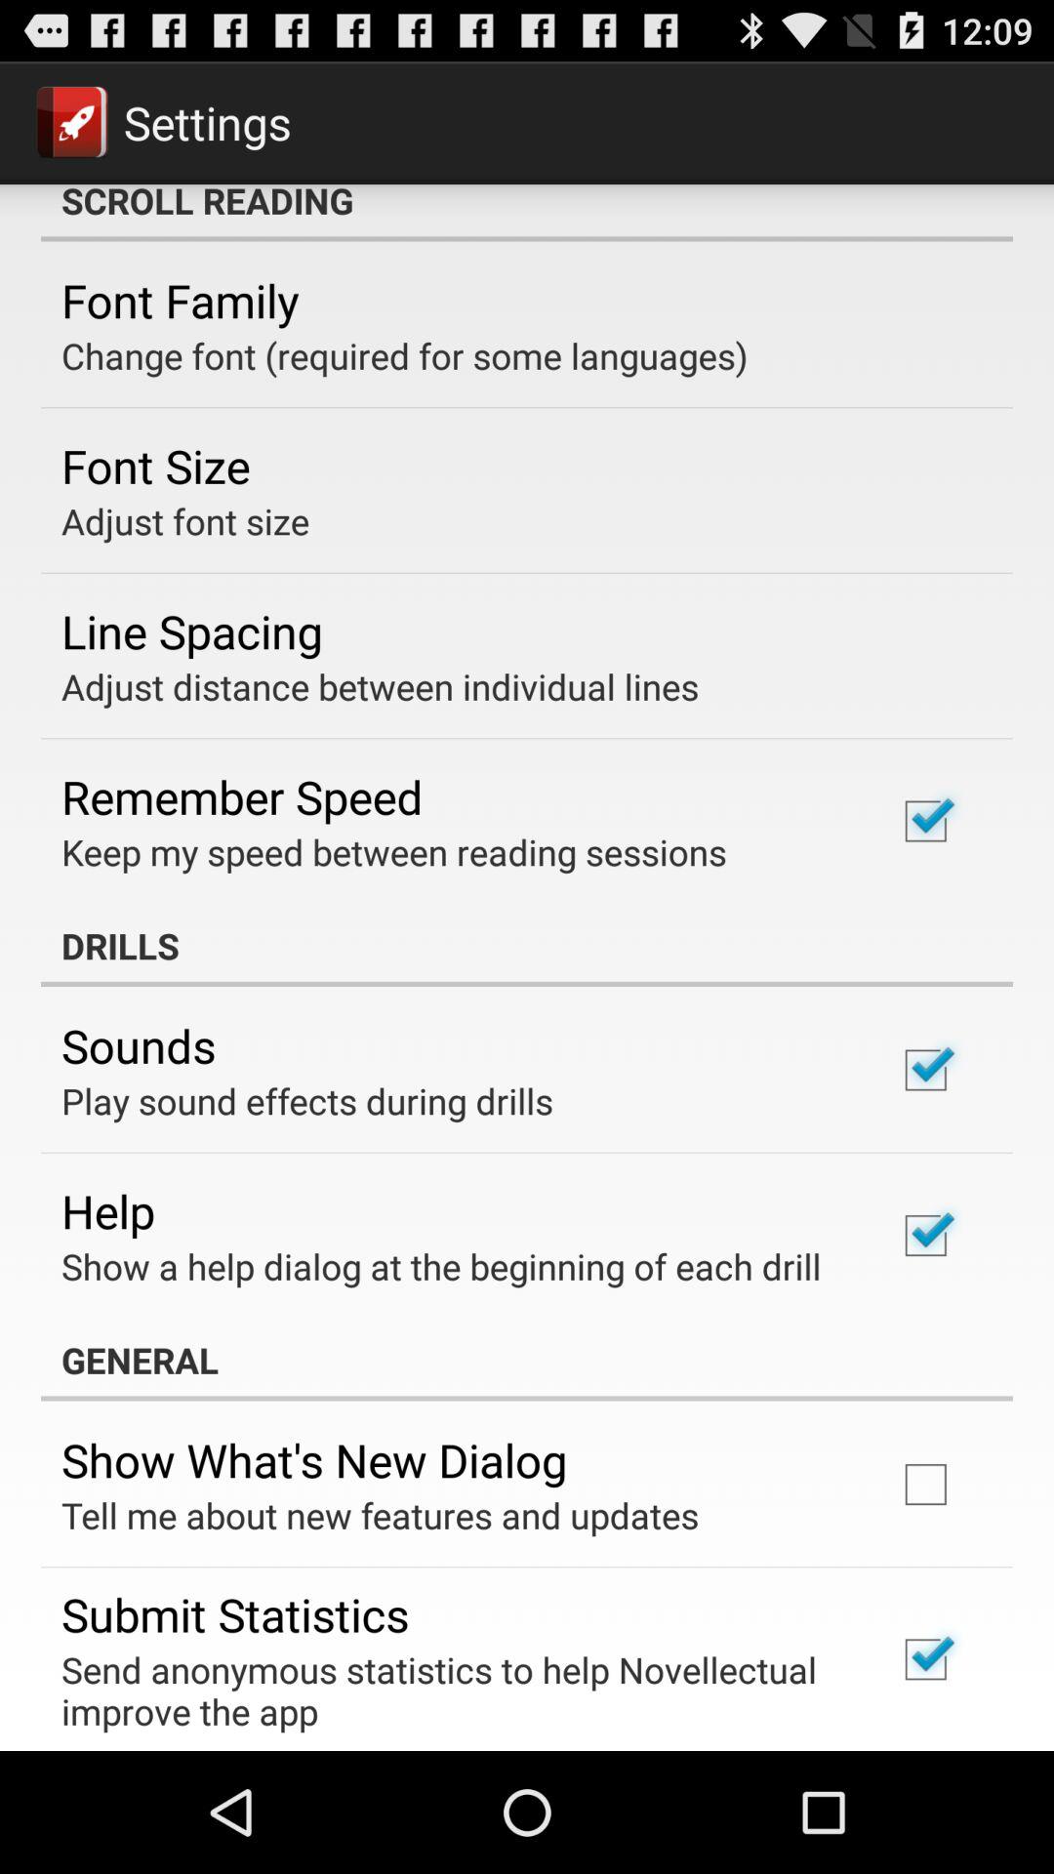 Image resolution: width=1054 pixels, height=1874 pixels. What do you see at coordinates (394, 851) in the screenshot?
I see `choose the keep my speed icon` at bounding box center [394, 851].